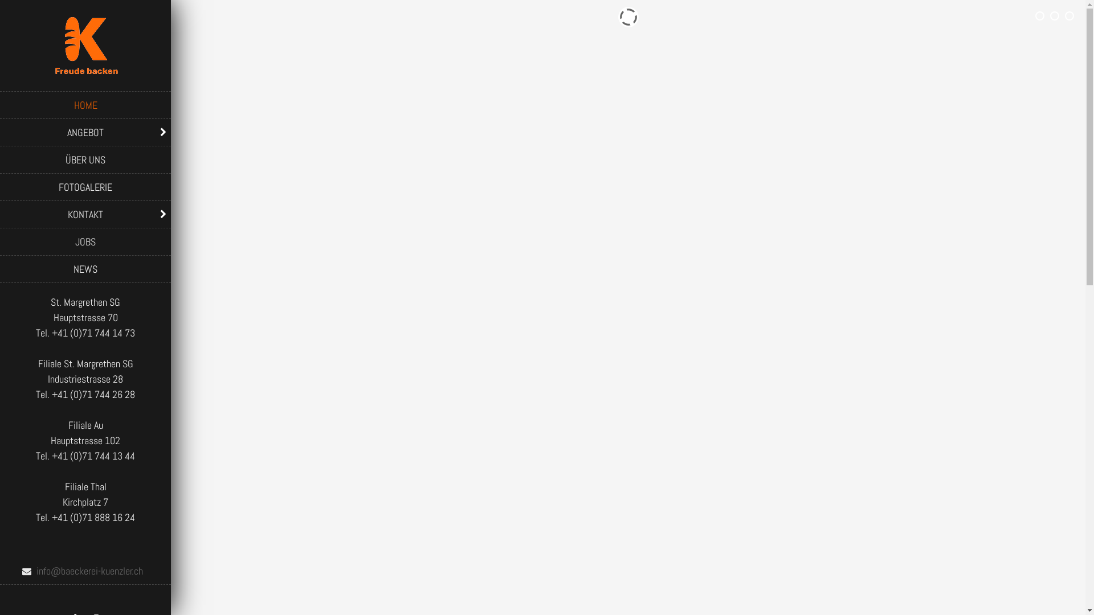 The width and height of the screenshot is (1094, 615). What do you see at coordinates (85, 214) in the screenshot?
I see `KONTAKT` at bounding box center [85, 214].